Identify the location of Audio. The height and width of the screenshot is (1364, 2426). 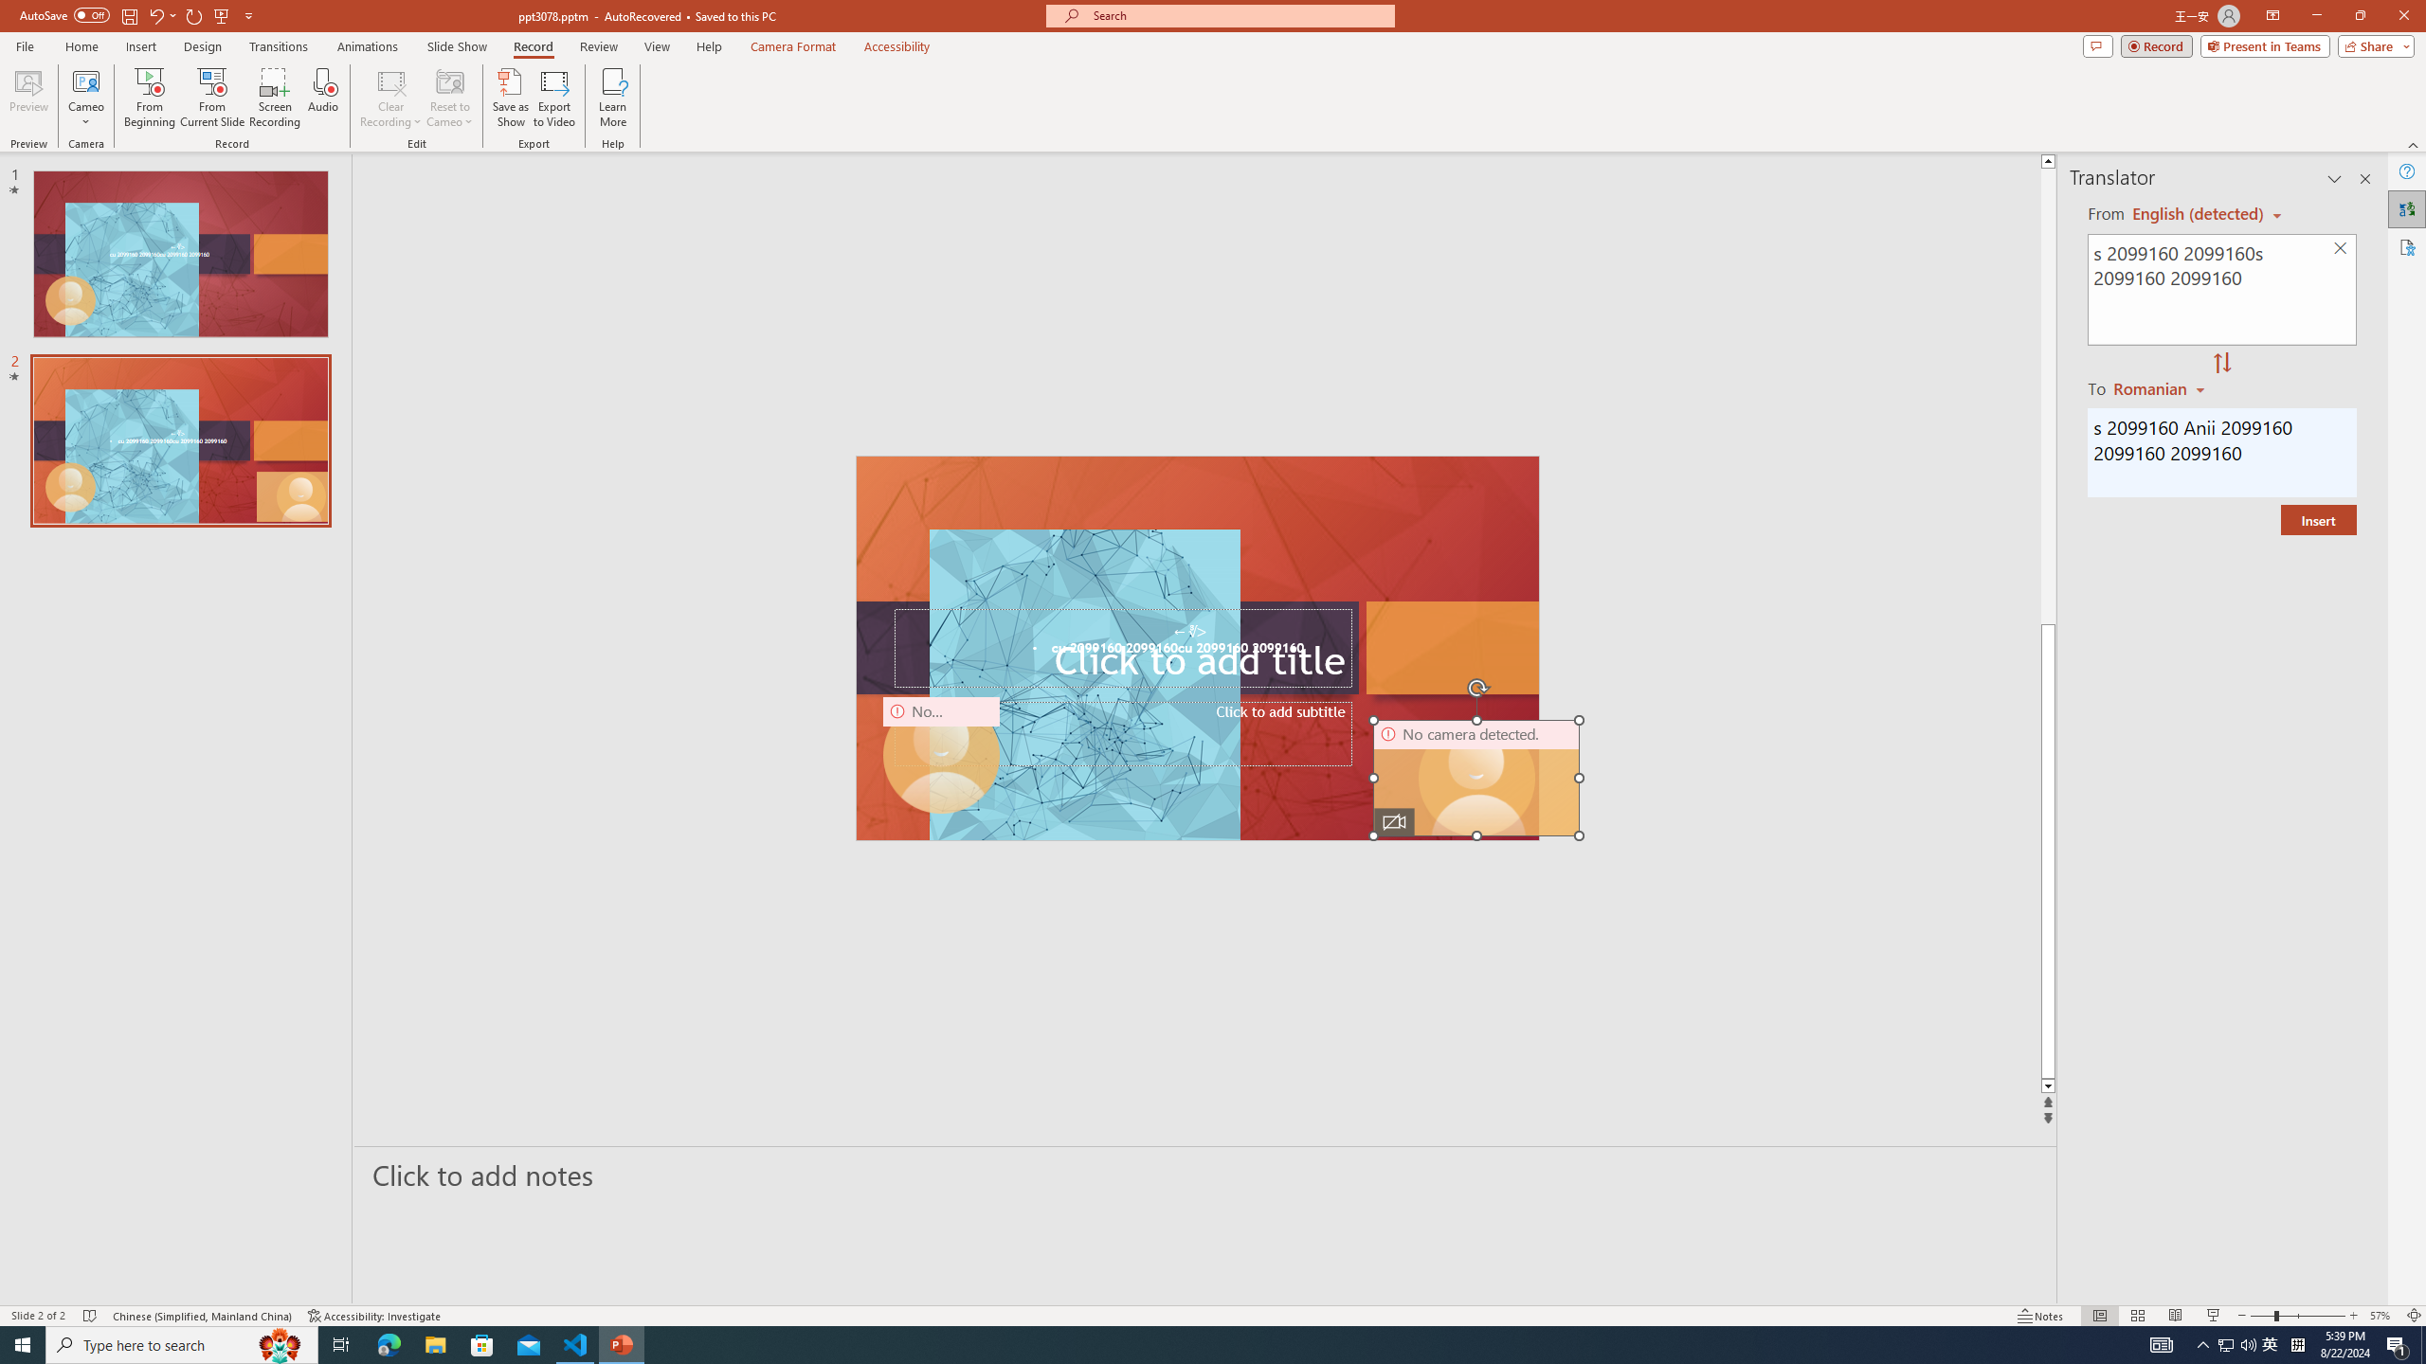
(322, 98).